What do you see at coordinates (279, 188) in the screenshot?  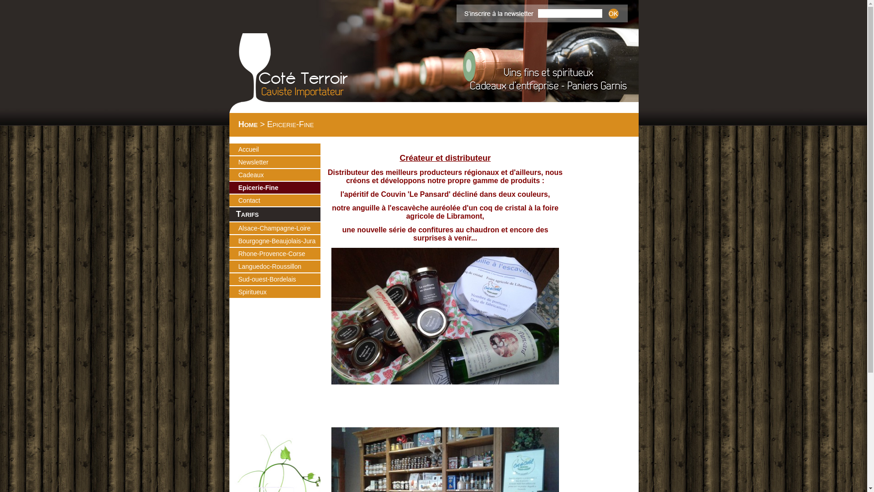 I see `Epicerie-Fine` at bounding box center [279, 188].